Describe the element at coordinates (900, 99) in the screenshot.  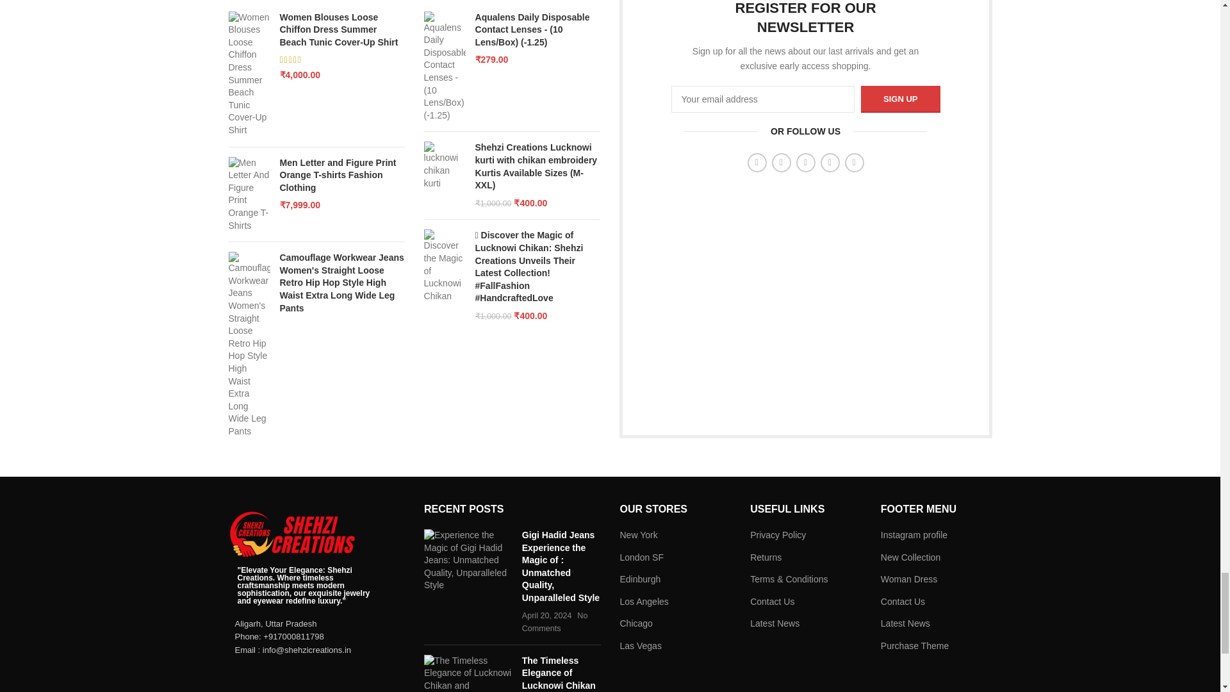
I see `Sign up` at that location.